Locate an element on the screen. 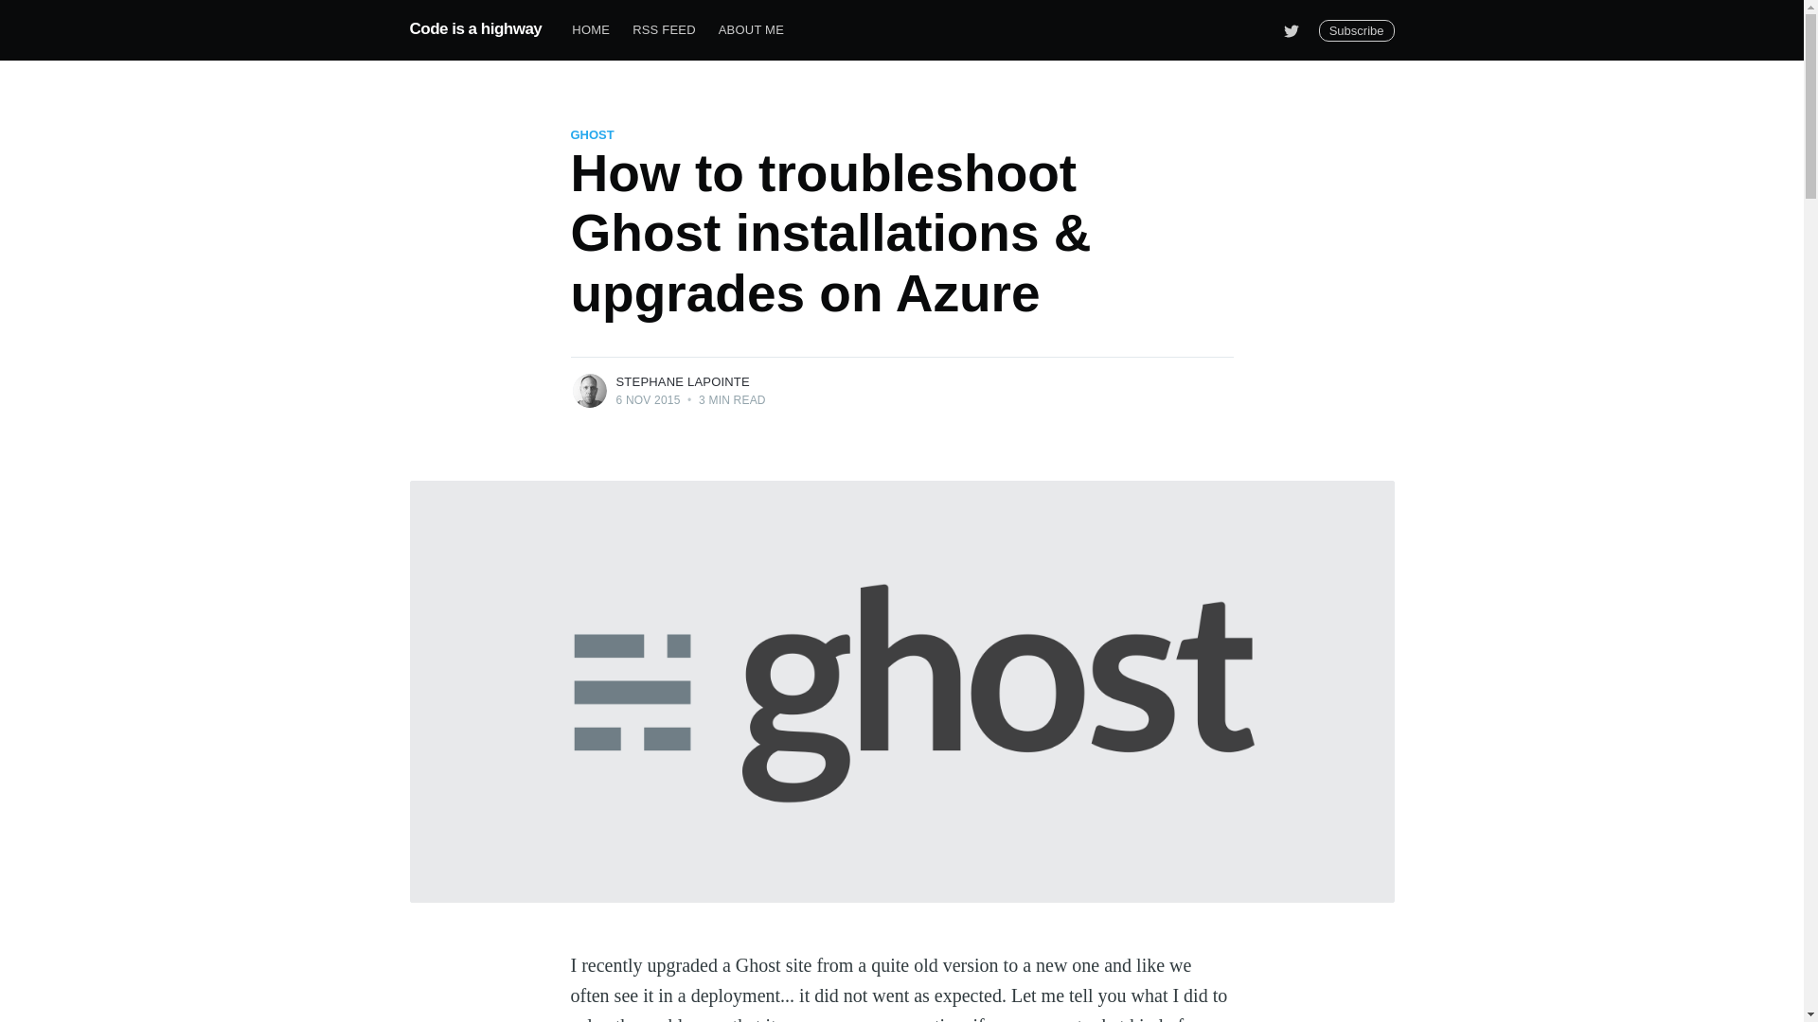 The width and height of the screenshot is (1818, 1022). Code is a highway is located at coordinates (475, 28).